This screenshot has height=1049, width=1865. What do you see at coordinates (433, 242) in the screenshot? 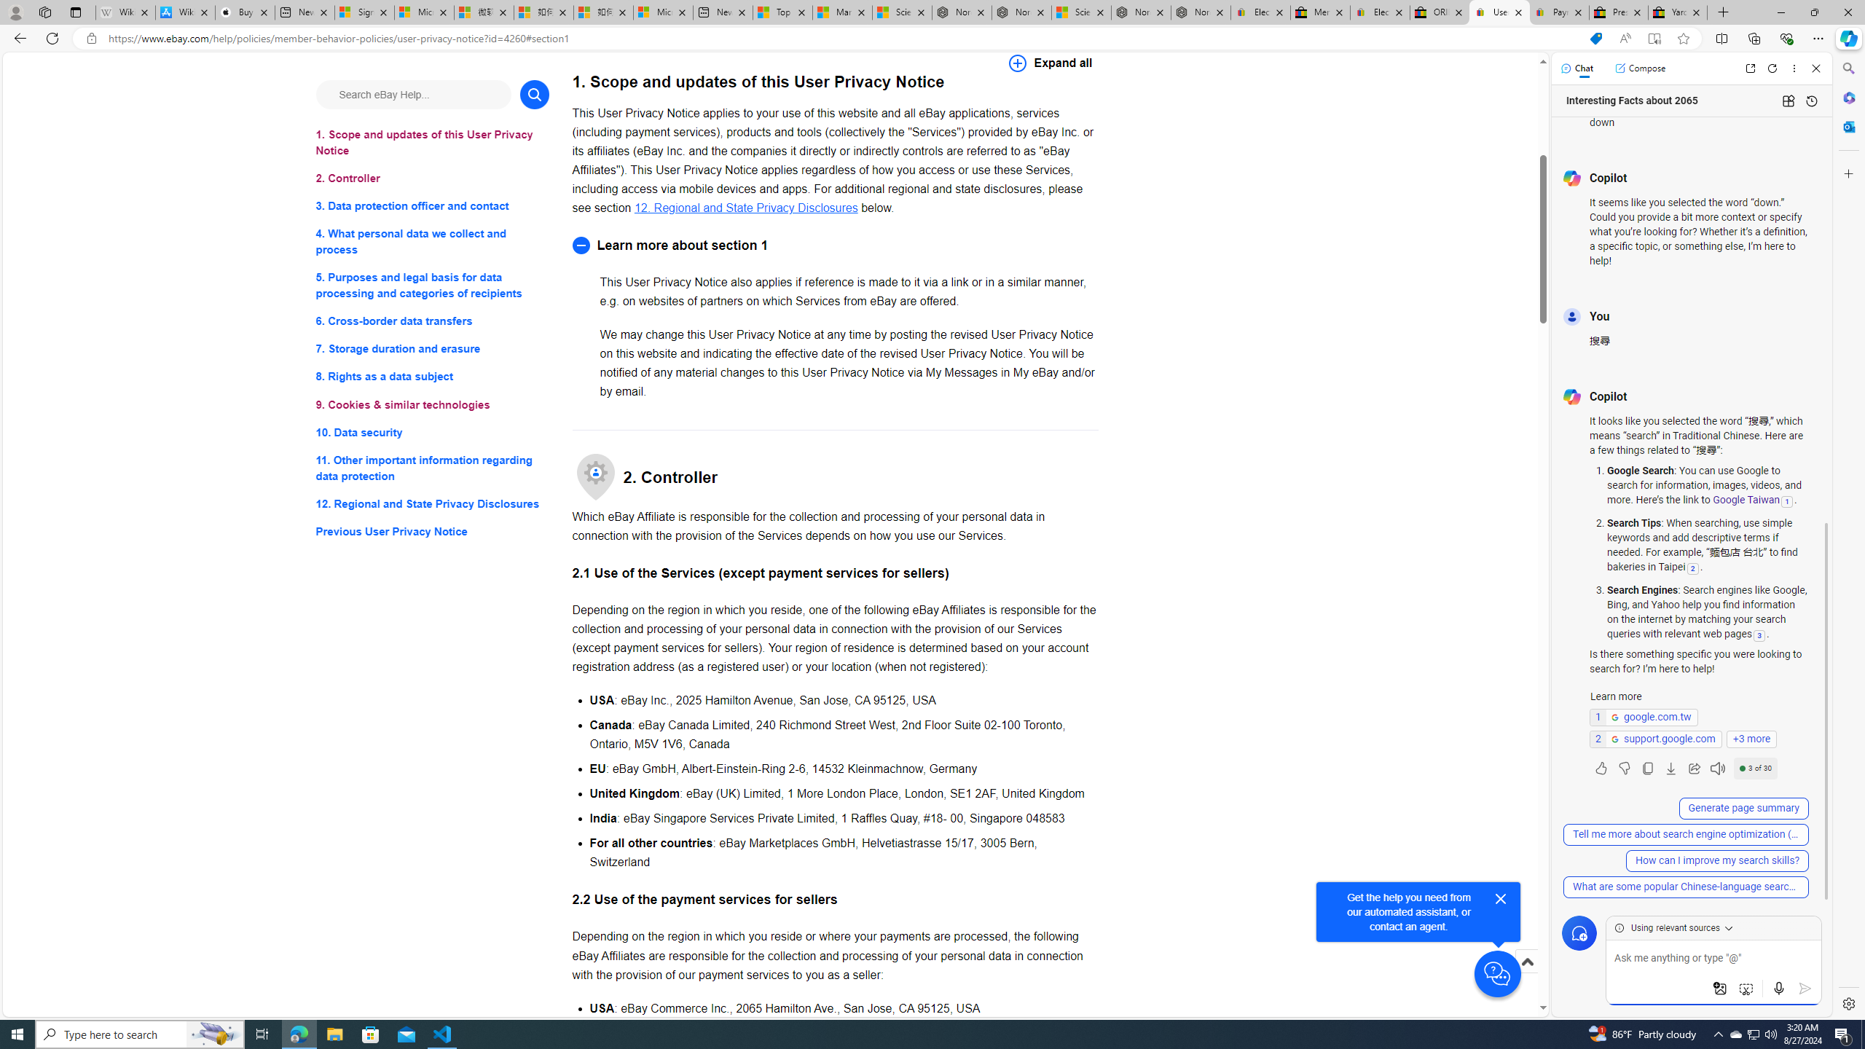
I see `4. What personal data we collect and process` at bounding box center [433, 242].